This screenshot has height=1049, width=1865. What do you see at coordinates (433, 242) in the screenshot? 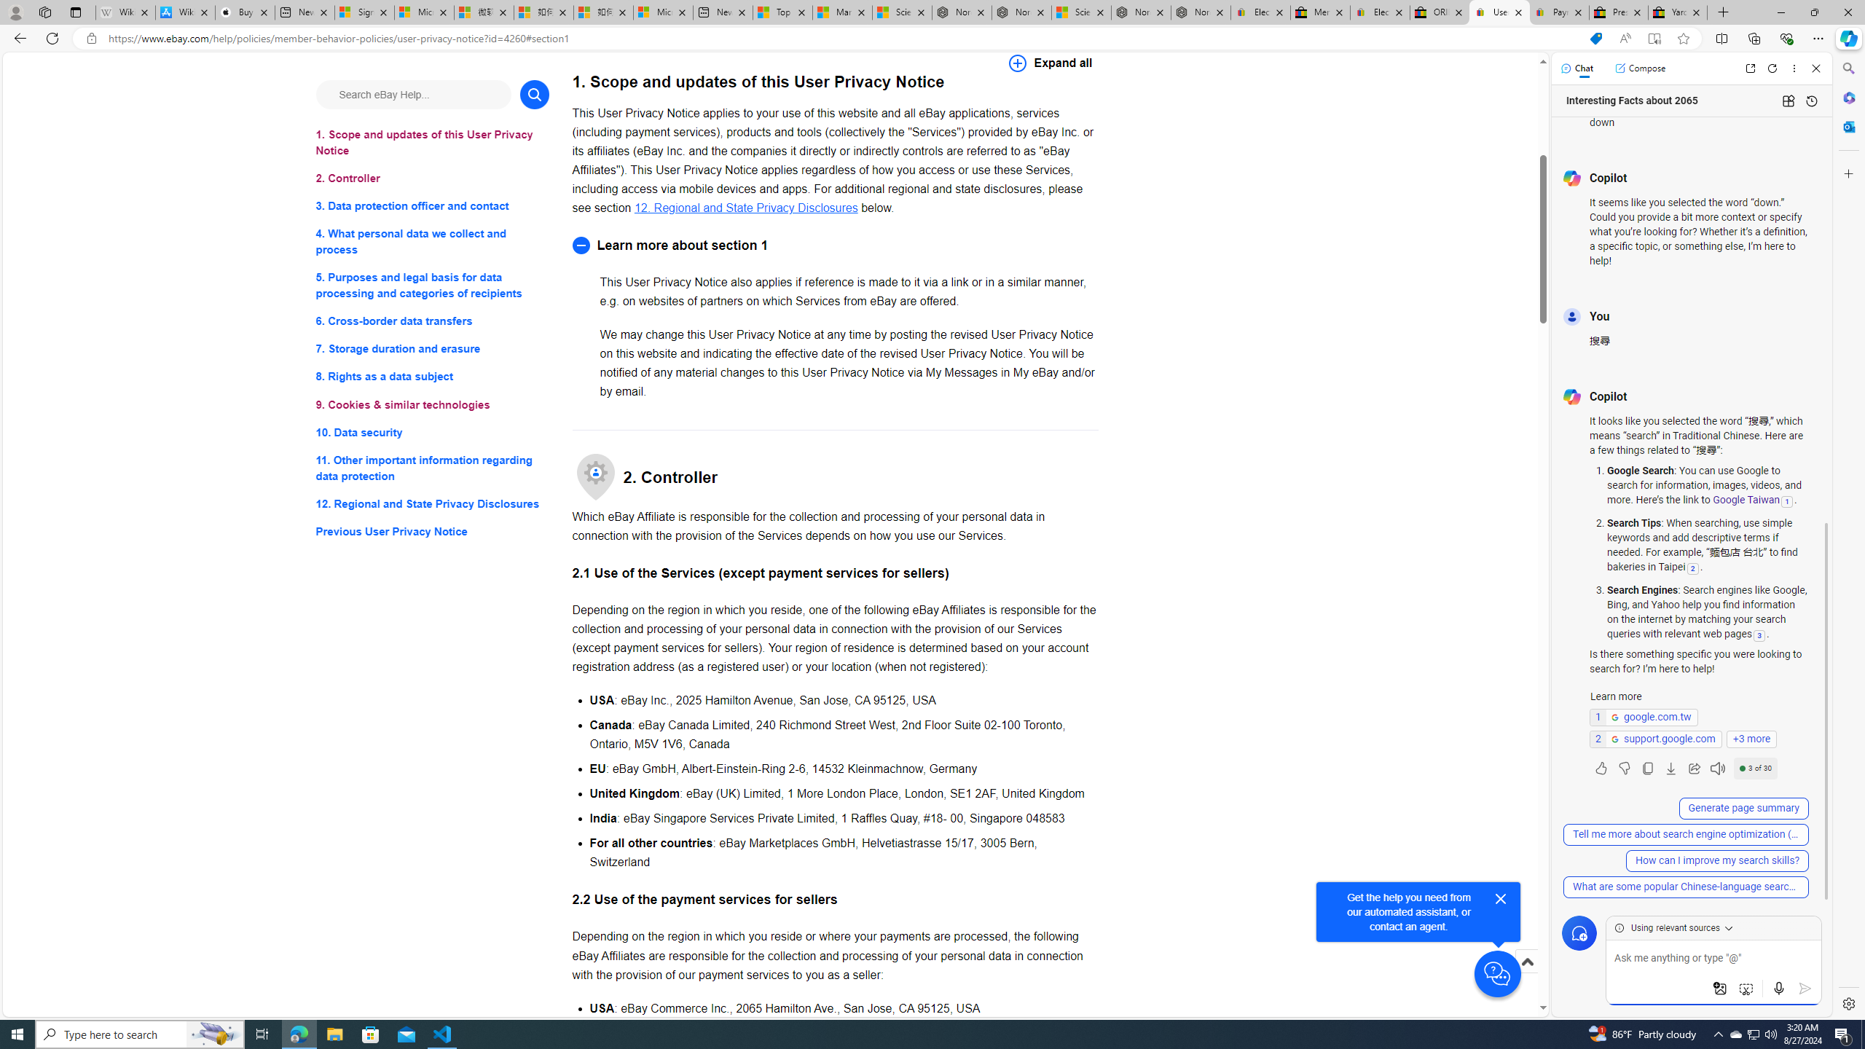
I see `4. What personal data we collect and process` at bounding box center [433, 242].